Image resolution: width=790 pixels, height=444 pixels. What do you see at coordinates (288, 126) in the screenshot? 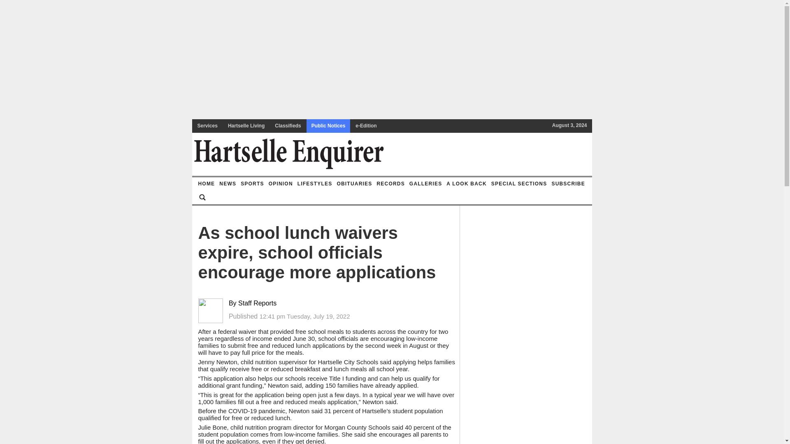
I see `Classifieds` at bounding box center [288, 126].